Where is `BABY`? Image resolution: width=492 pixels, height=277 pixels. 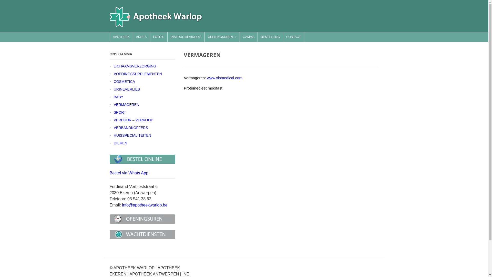
BABY is located at coordinates (118, 97).